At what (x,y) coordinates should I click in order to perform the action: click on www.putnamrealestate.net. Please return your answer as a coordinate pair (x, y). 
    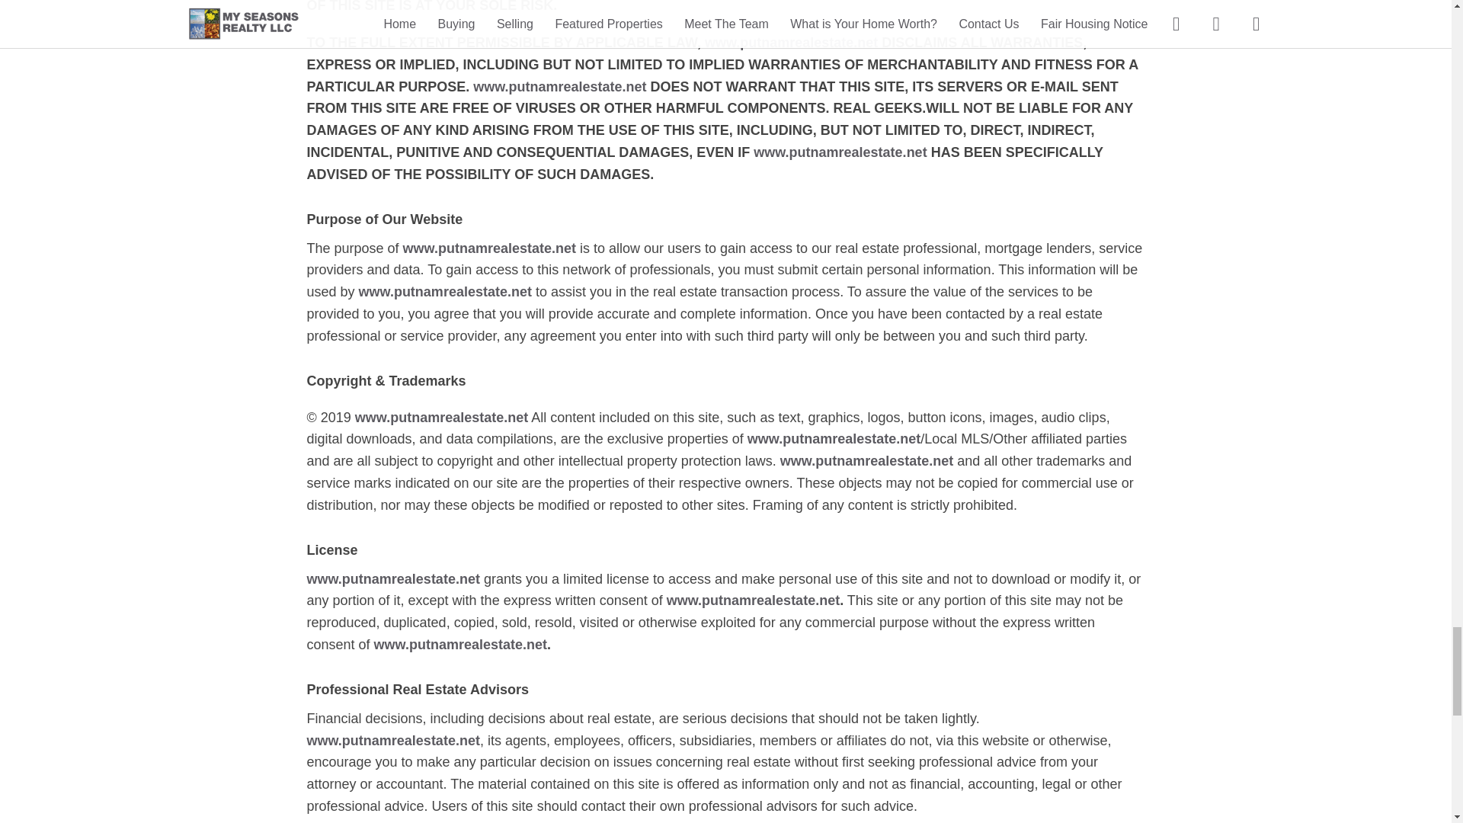
    Looking at the image, I should click on (445, 291).